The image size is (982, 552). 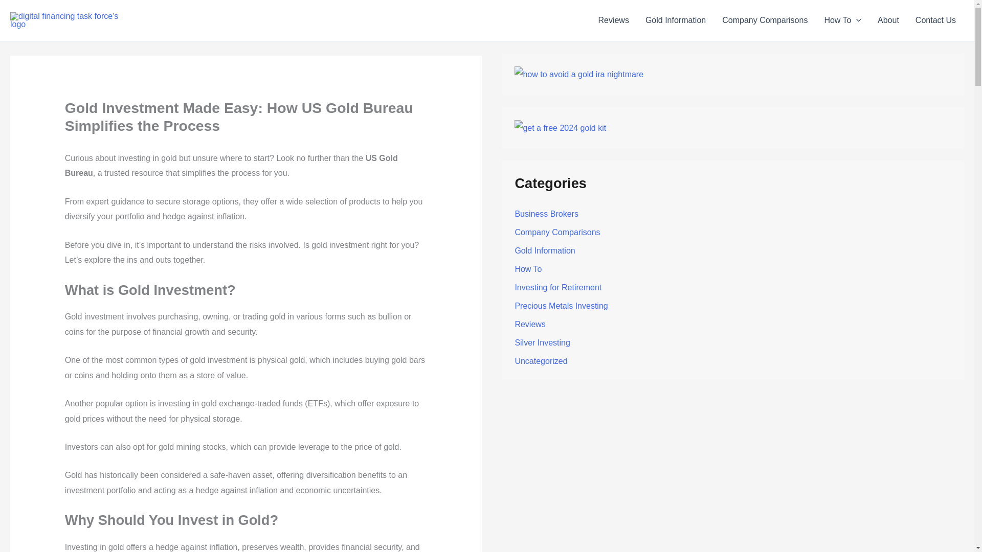 I want to click on Company Comparisons, so click(x=765, y=20).